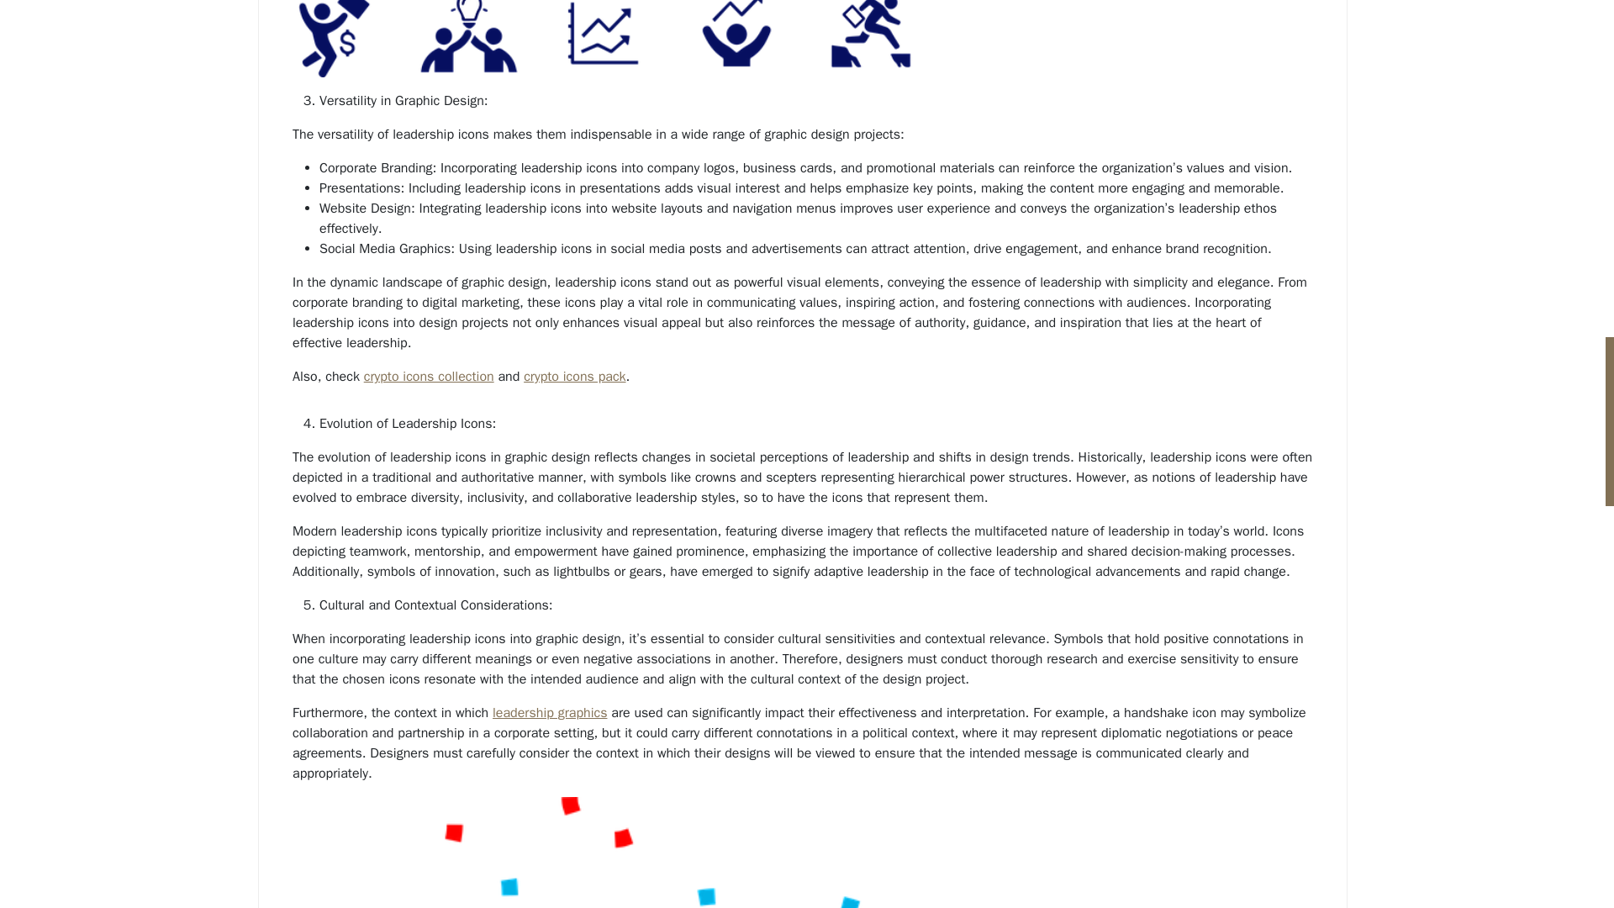  What do you see at coordinates (429, 377) in the screenshot?
I see `crypto icons collection` at bounding box center [429, 377].